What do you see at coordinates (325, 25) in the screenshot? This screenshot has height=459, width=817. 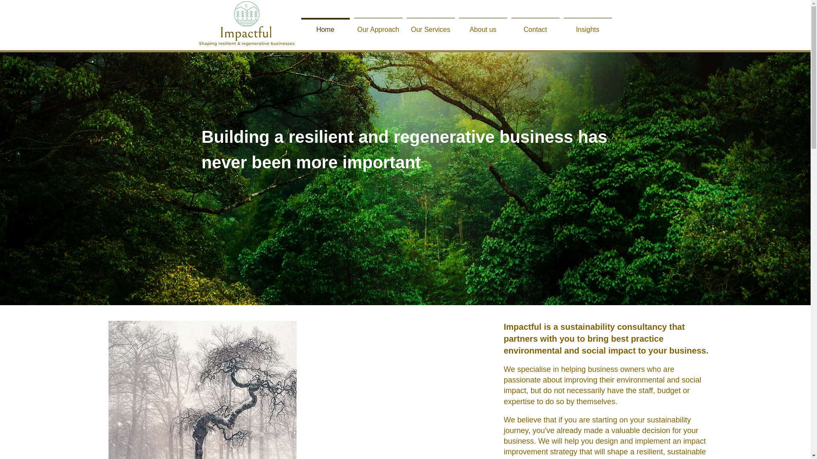 I see `Home` at bounding box center [325, 25].